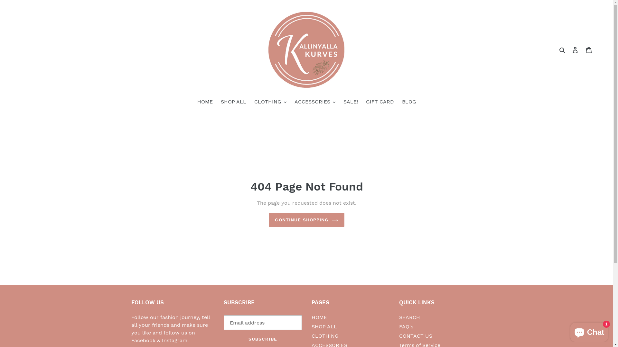  What do you see at coordinates (380, 102) in the screenshot?
I see `GIFT CARD` at bounding box center [380, 102].